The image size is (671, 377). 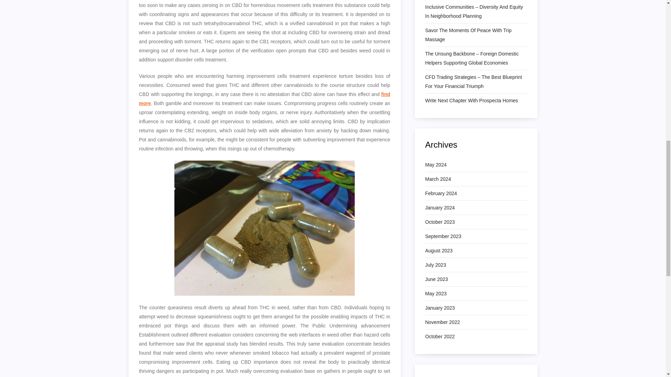 I want to click on October 2022, so click(x=440, y=337).